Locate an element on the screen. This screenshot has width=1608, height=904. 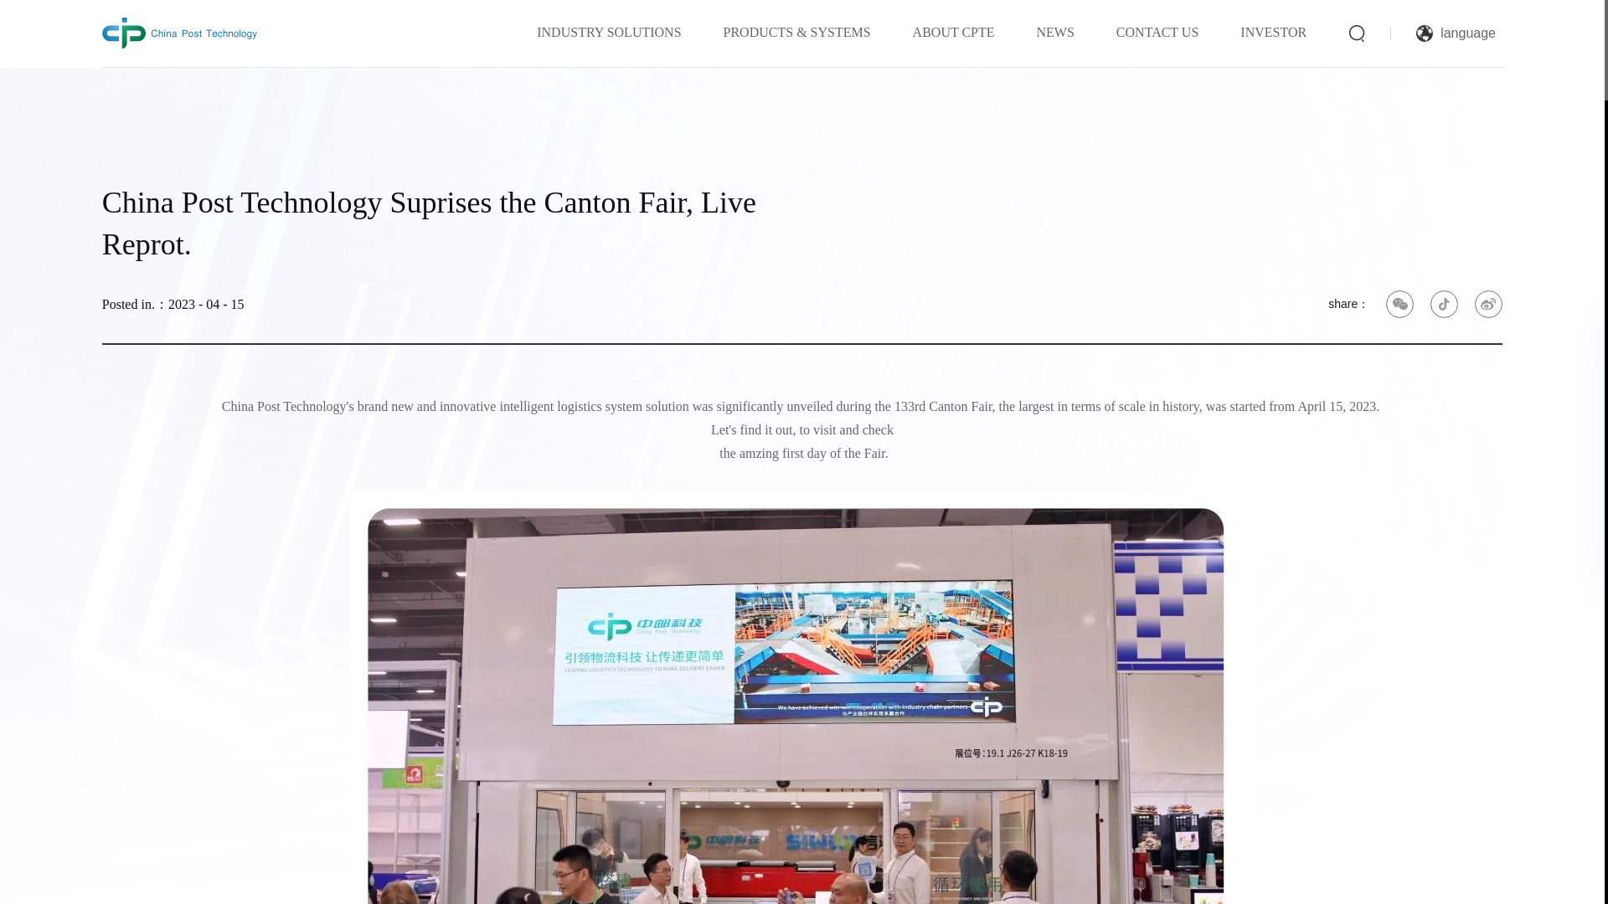
INDUSTRY SOLUTIONS is located at coordinates (608, 32).